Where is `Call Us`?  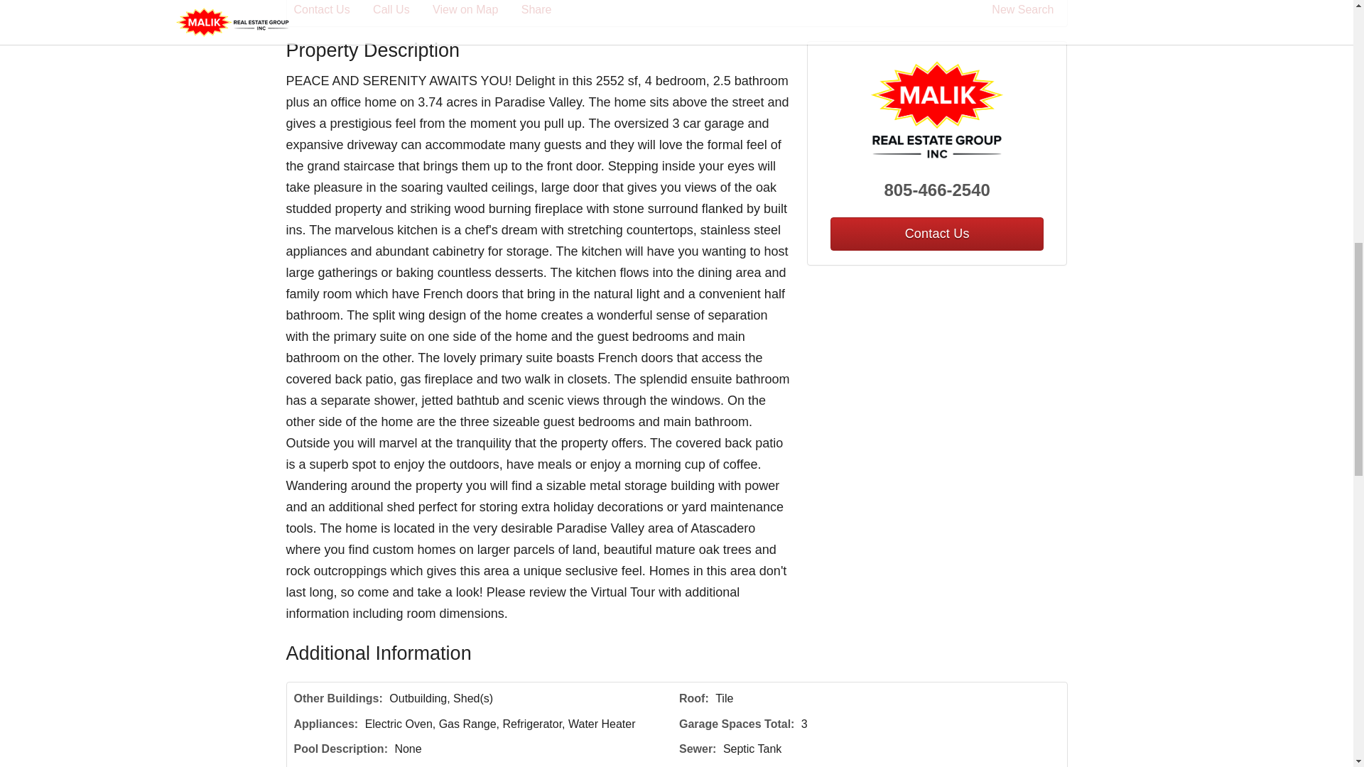 Call Us is located at coordinates (401, 10).